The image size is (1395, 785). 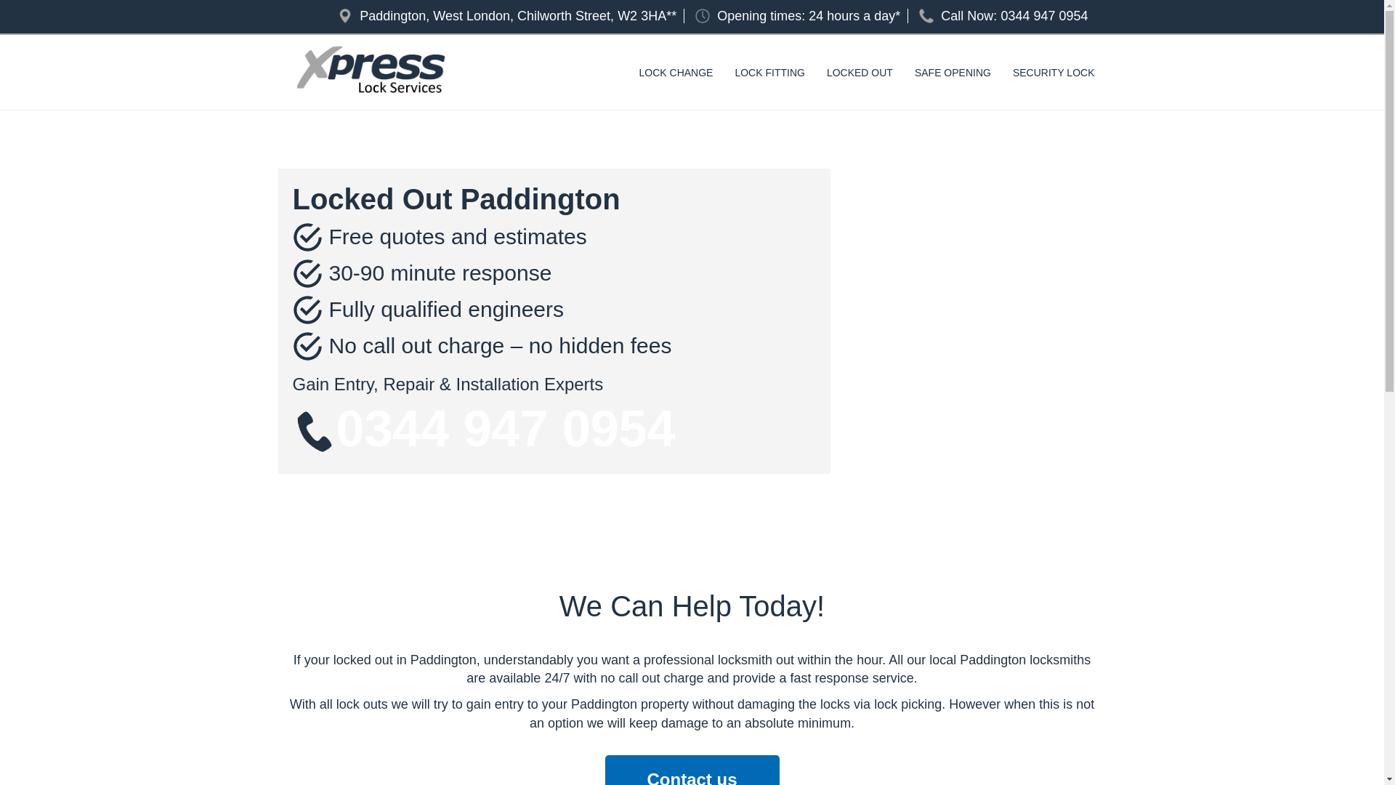 I want to click on Locked Out, so click(x=860, y=73).